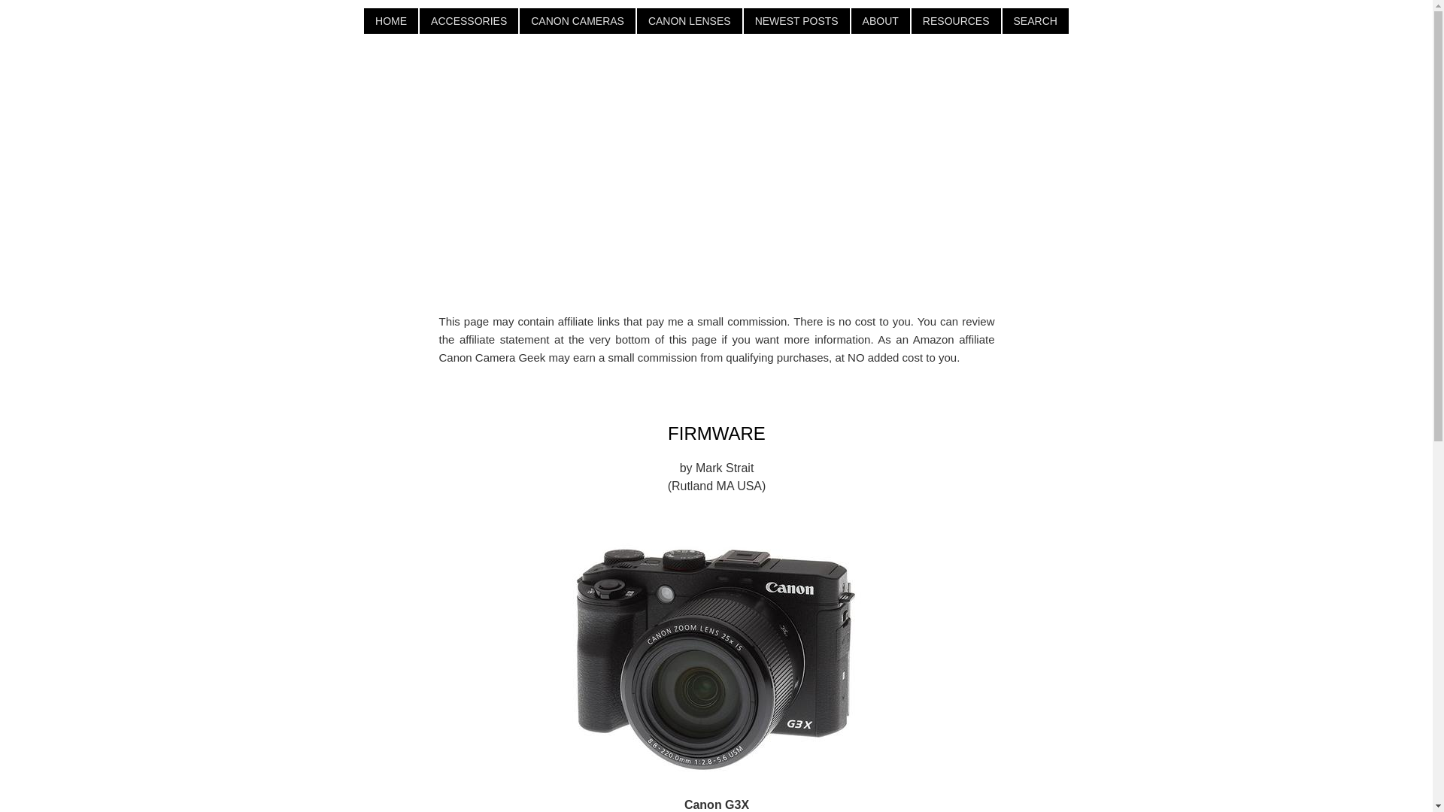  Describe the element at coordinates (717, 126) in the screenshot. I see `CanonCameraGeek.Com` at that location.